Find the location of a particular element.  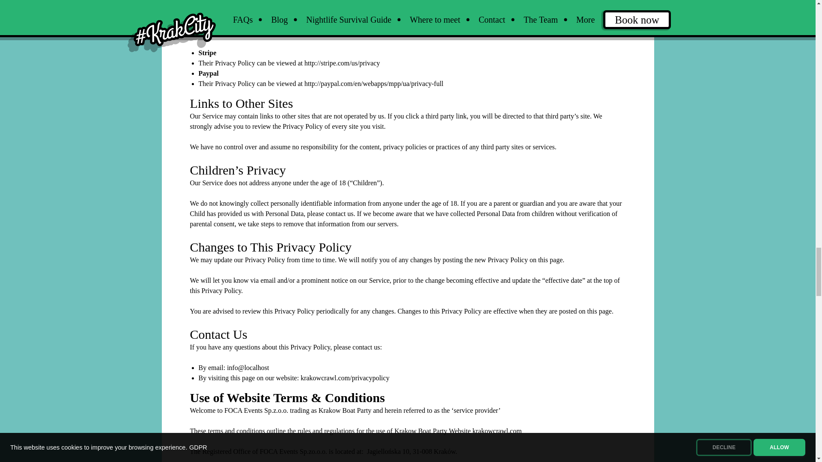

krakowcrawl.com is located at coordinates (497, 431).